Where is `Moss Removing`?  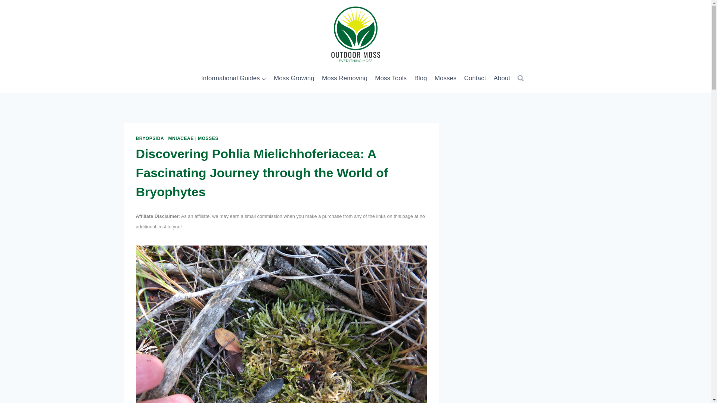 Moss Removing is located at coordinates (345, 78).